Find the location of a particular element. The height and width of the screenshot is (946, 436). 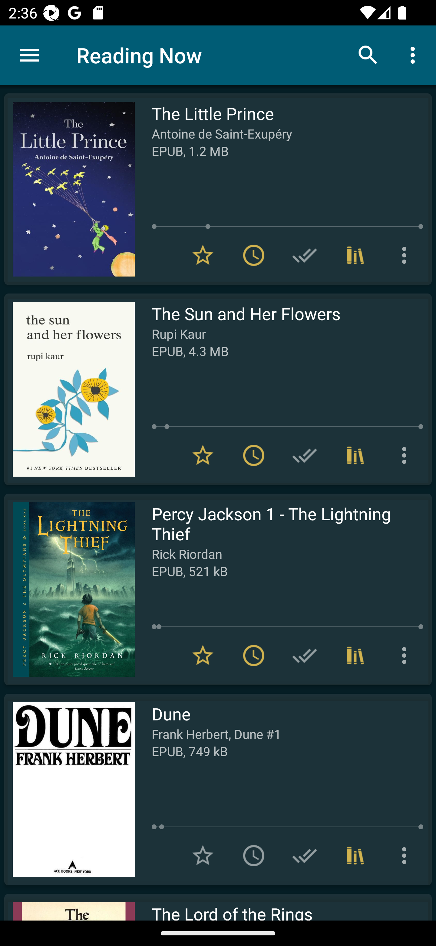

Add to Have read is located at coordinates (305, 255).